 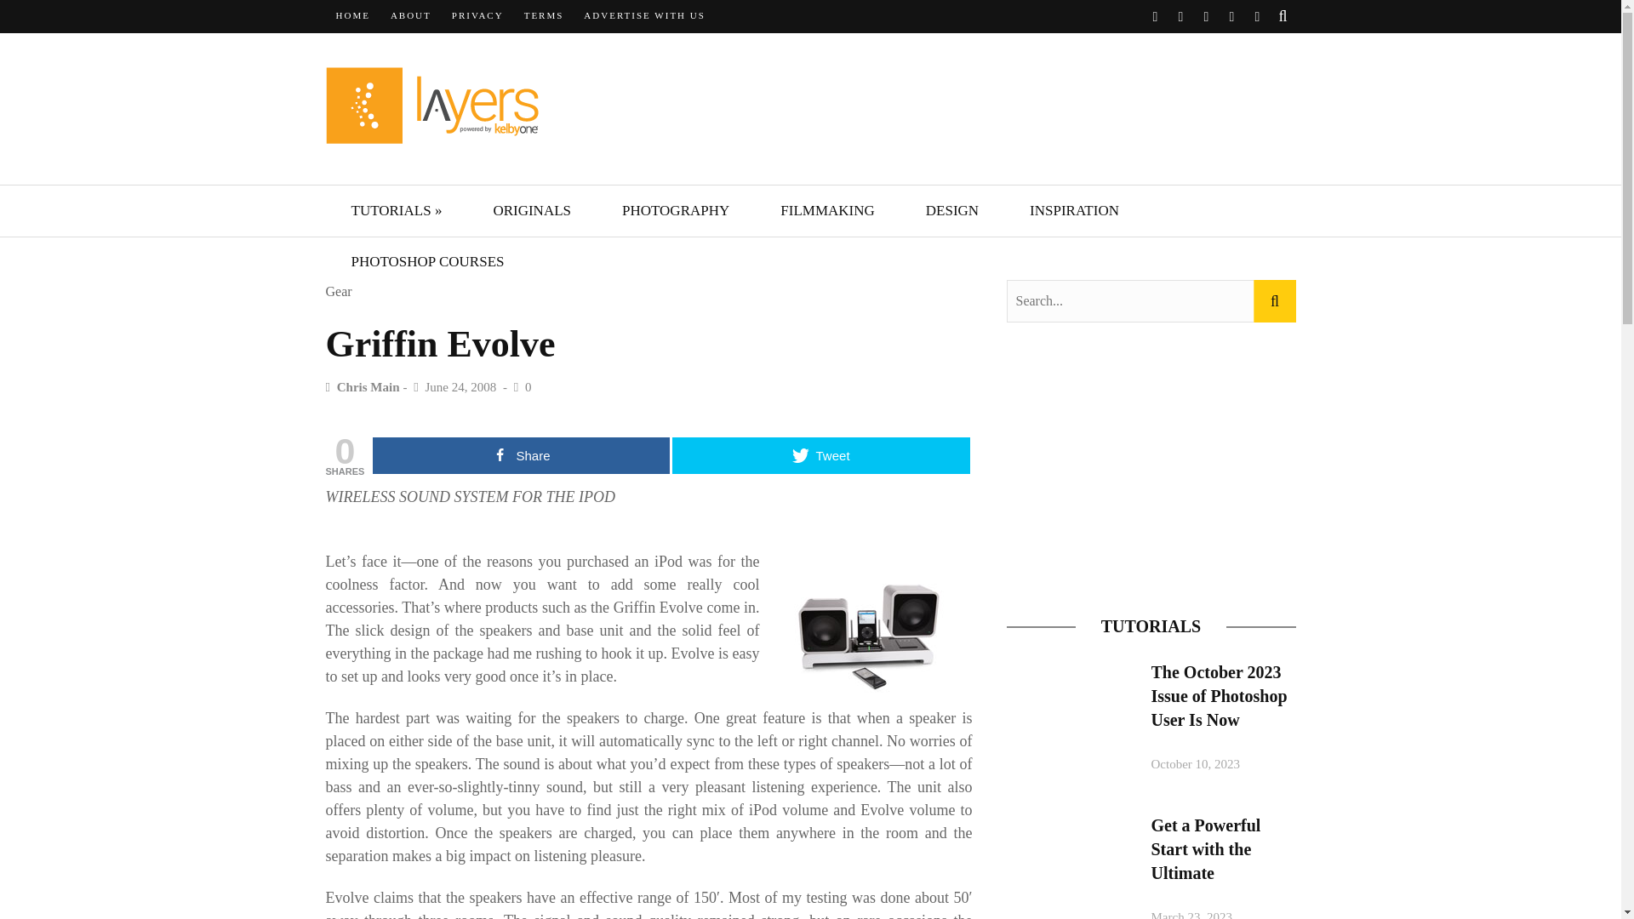 What do you see at coordinates (338, 292) in the screenshot?
I see `Gear` at bounding box center [338, 292].